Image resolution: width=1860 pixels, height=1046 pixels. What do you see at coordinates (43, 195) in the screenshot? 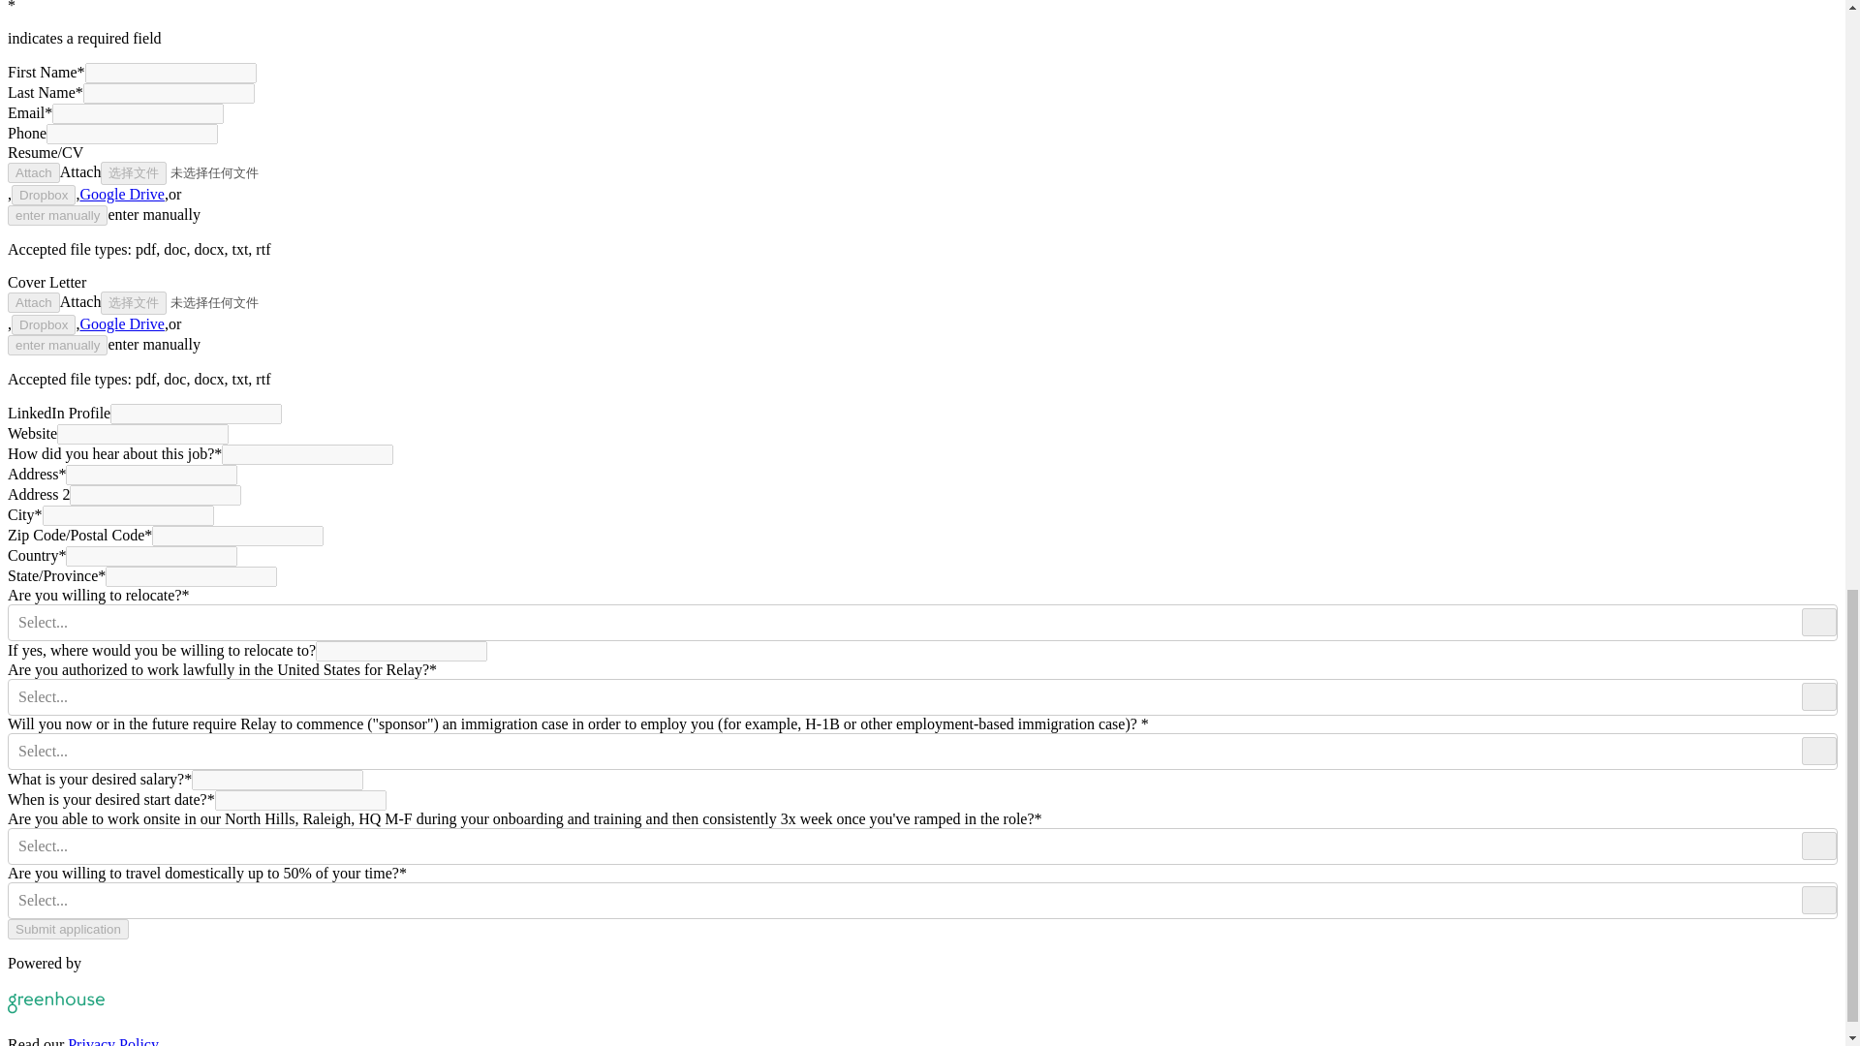
I see `Dropbox` at bounding box center [43, 195].